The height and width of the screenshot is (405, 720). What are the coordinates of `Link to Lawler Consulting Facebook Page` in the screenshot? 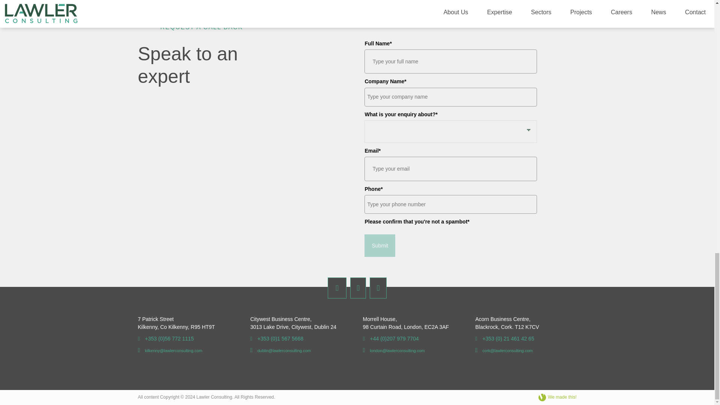 It's located at (337, 288).